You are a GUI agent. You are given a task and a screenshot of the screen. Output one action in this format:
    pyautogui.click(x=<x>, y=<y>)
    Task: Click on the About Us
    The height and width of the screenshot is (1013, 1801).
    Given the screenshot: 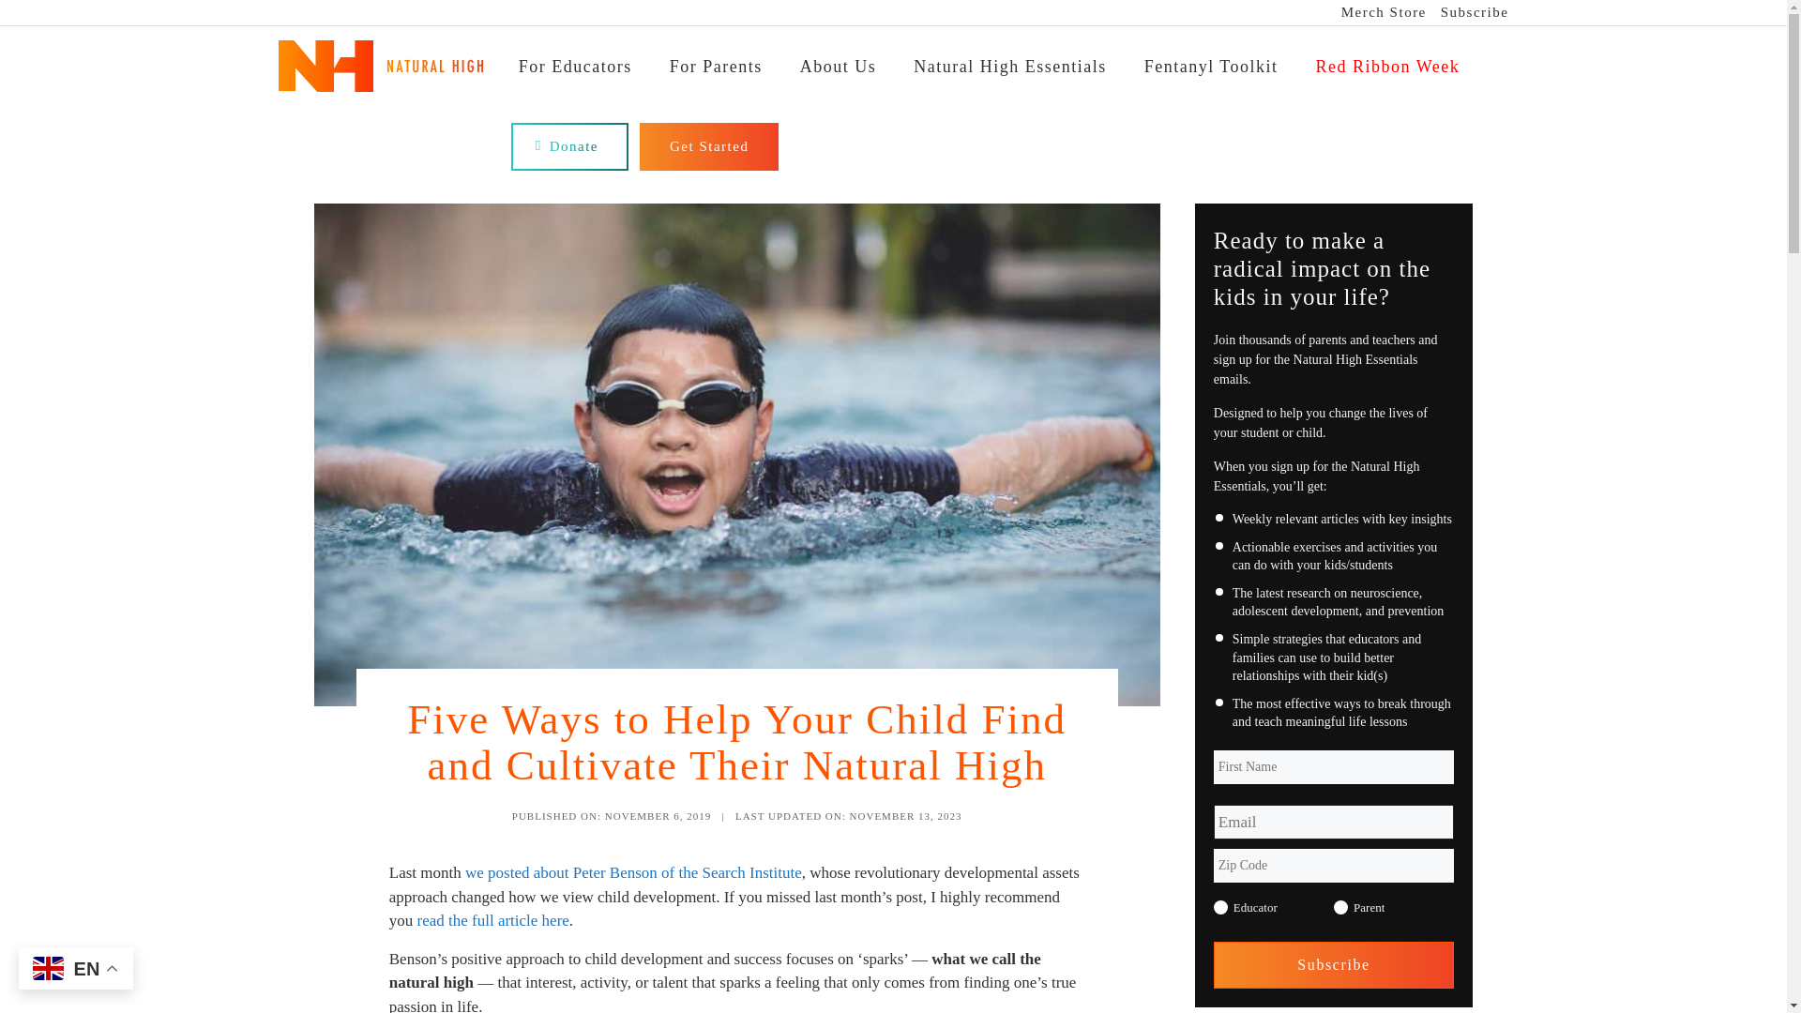 What is the action you would take?
    pyautogui.click(x=839, y=73)
    